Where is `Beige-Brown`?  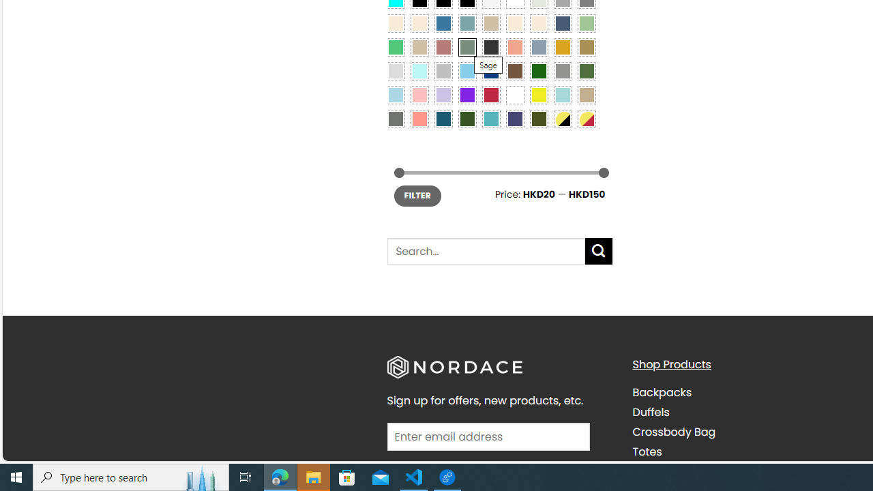
Beige-Brown is located at coordinates (419, 23).